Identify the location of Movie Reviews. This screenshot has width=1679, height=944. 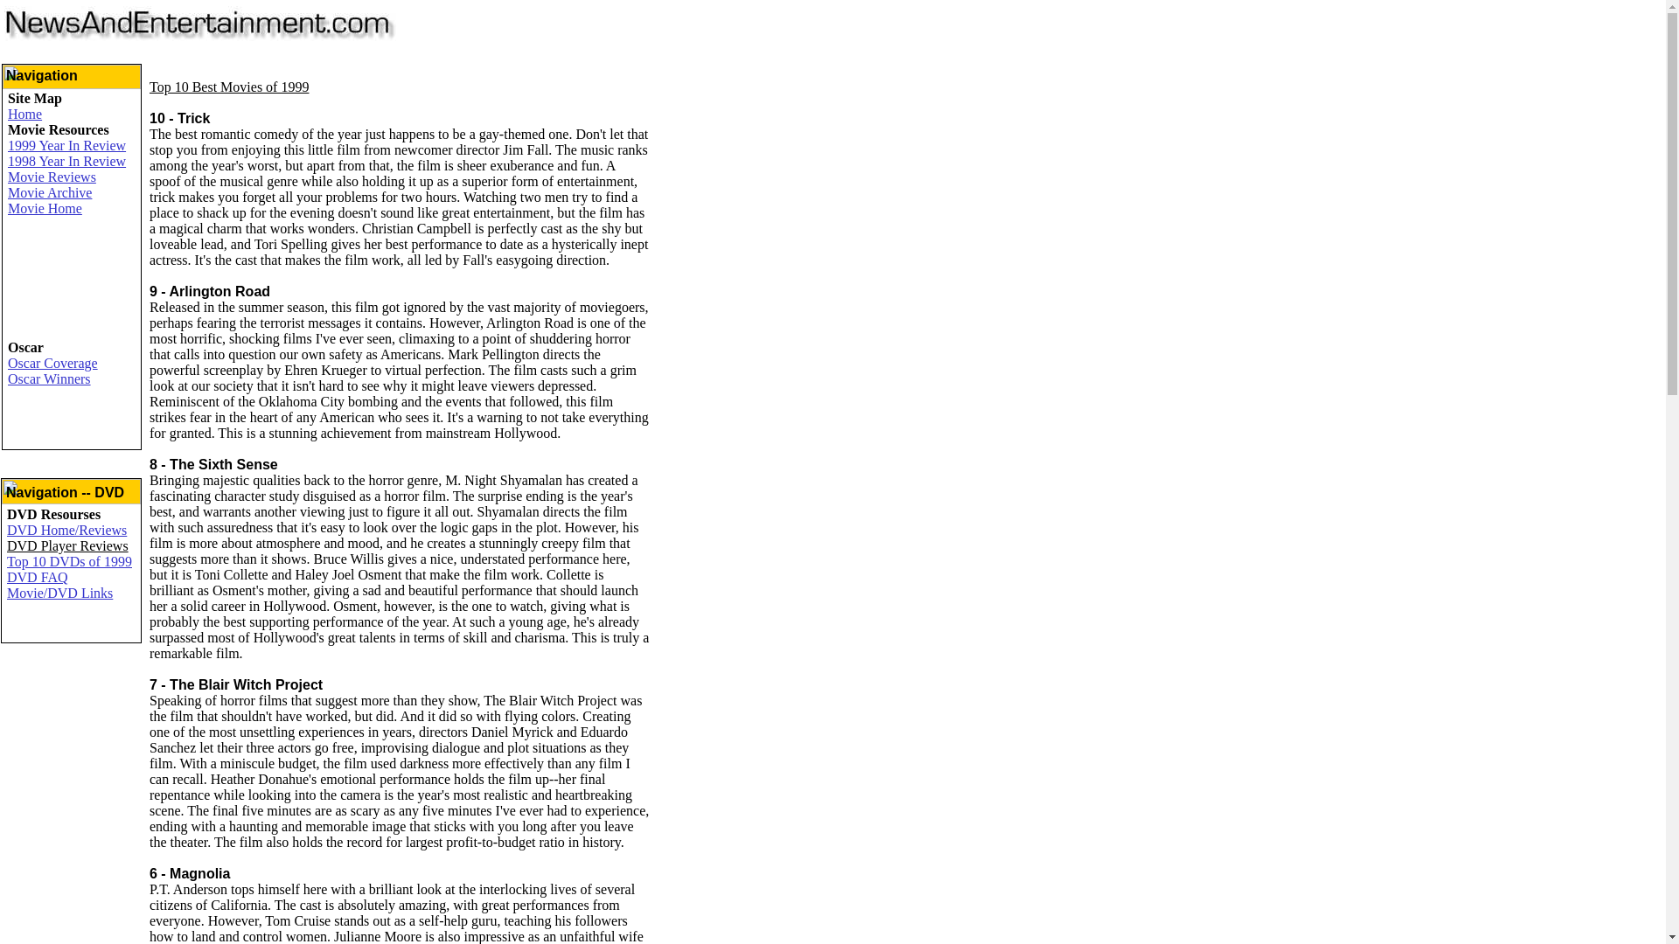
(52, 177).